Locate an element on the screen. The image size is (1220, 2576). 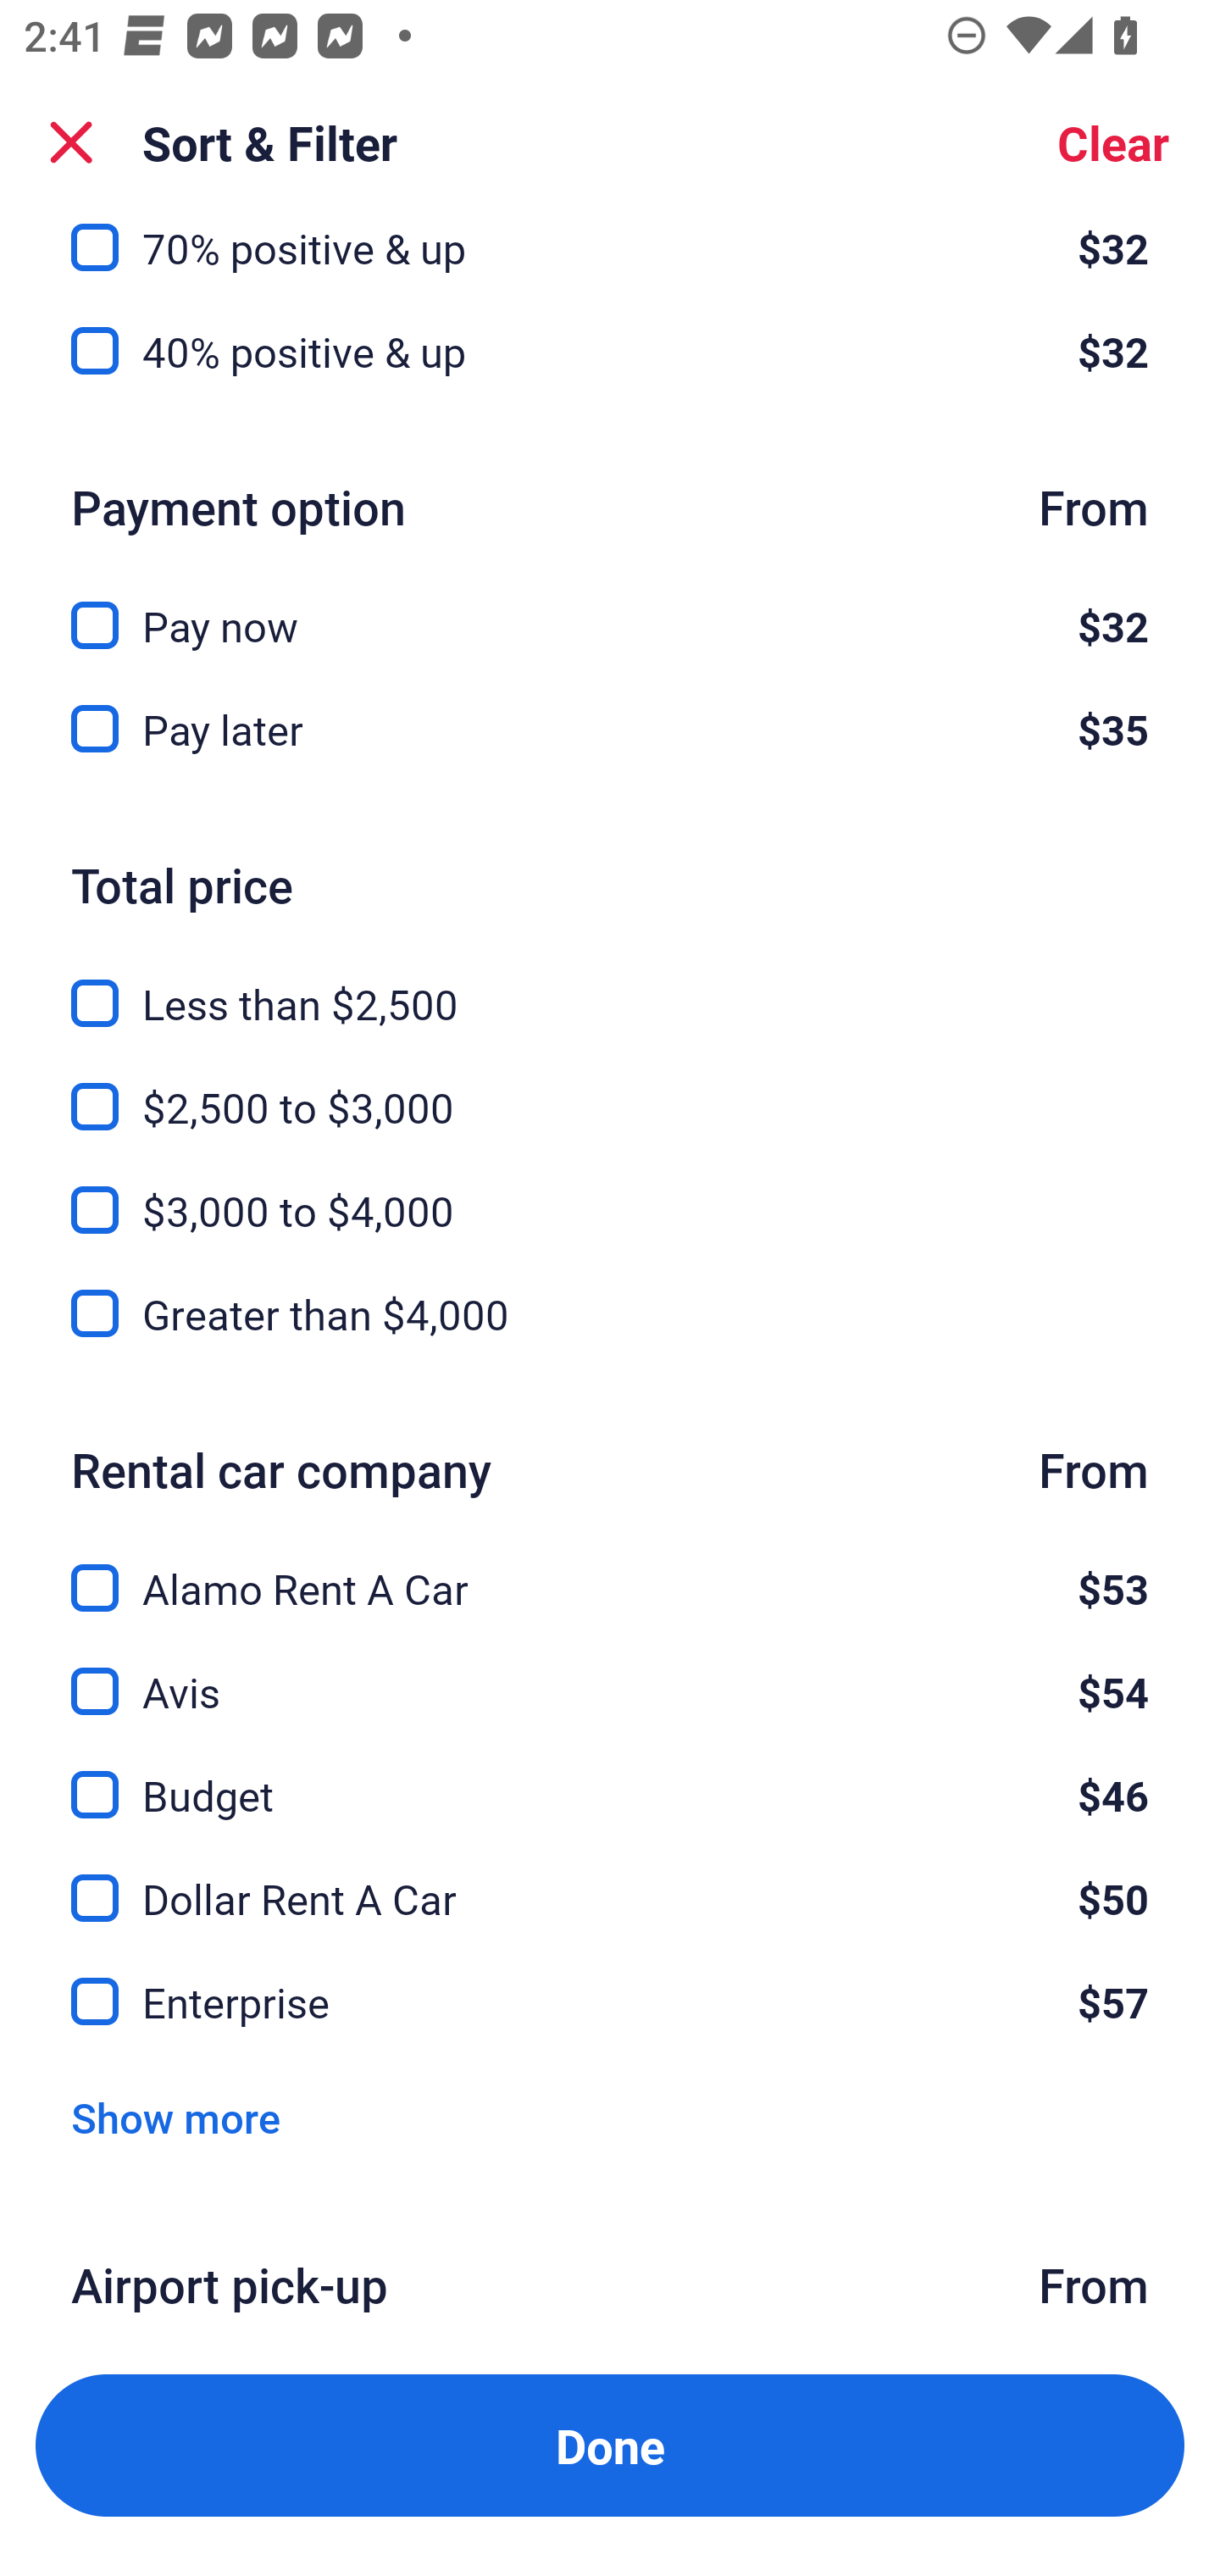
Avis, $54 Avis $54 is located at coordinates (610, 1671).